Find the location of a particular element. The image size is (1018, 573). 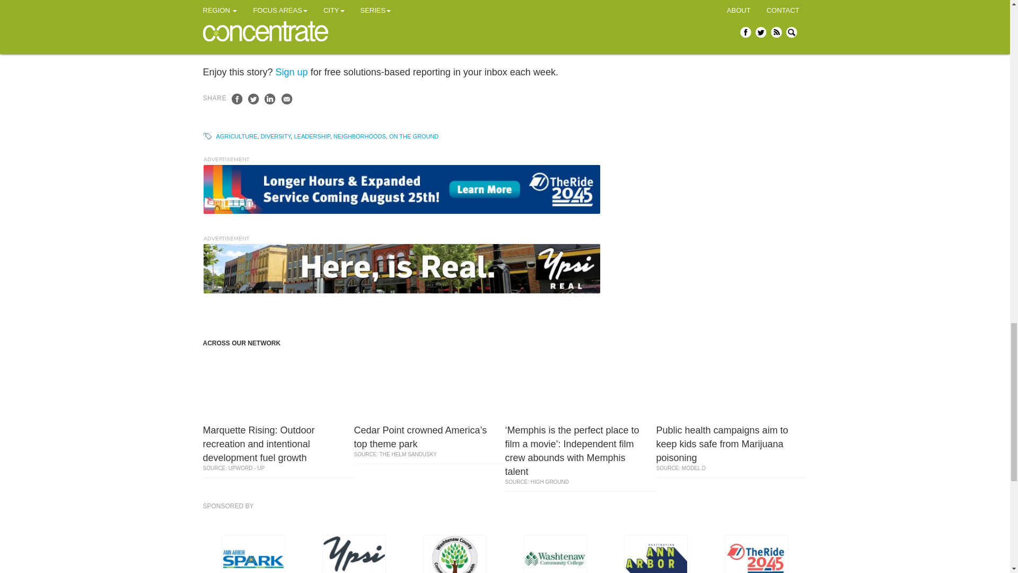

View more stories related to On the Ground is located at coordinates (414, 136).